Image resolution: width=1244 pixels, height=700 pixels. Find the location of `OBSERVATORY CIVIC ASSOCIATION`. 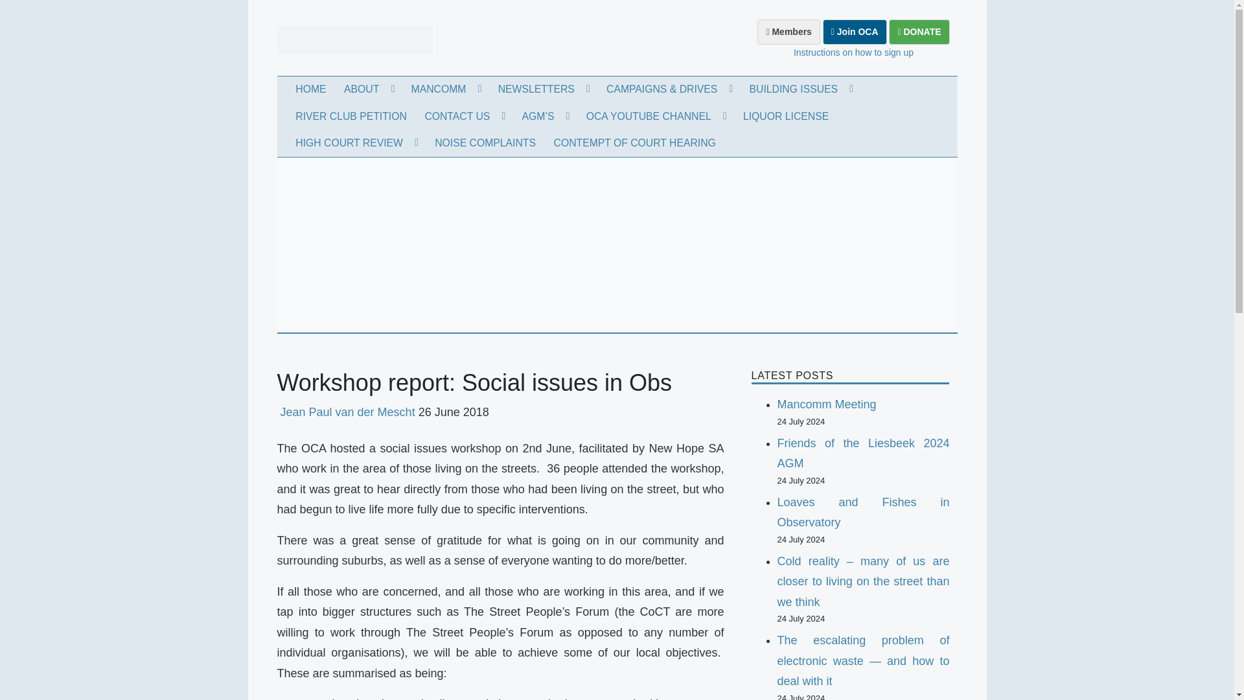

OBSERVATORY CIVIC ASSOCIATION is located at coordinates (373, 104).